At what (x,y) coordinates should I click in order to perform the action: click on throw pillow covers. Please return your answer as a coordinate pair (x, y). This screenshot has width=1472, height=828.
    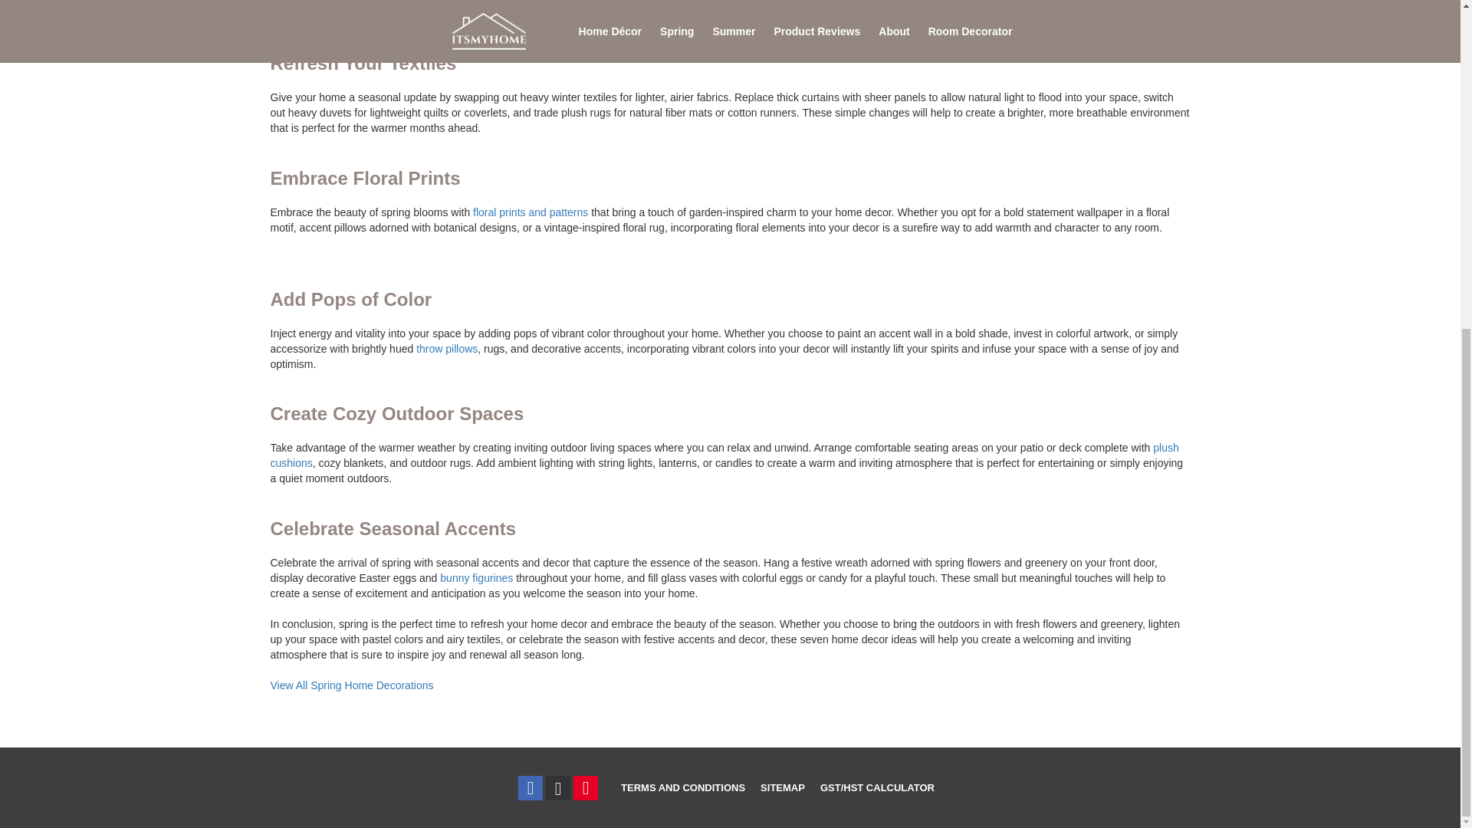
    Looking at the image, I should click on (446, 349).